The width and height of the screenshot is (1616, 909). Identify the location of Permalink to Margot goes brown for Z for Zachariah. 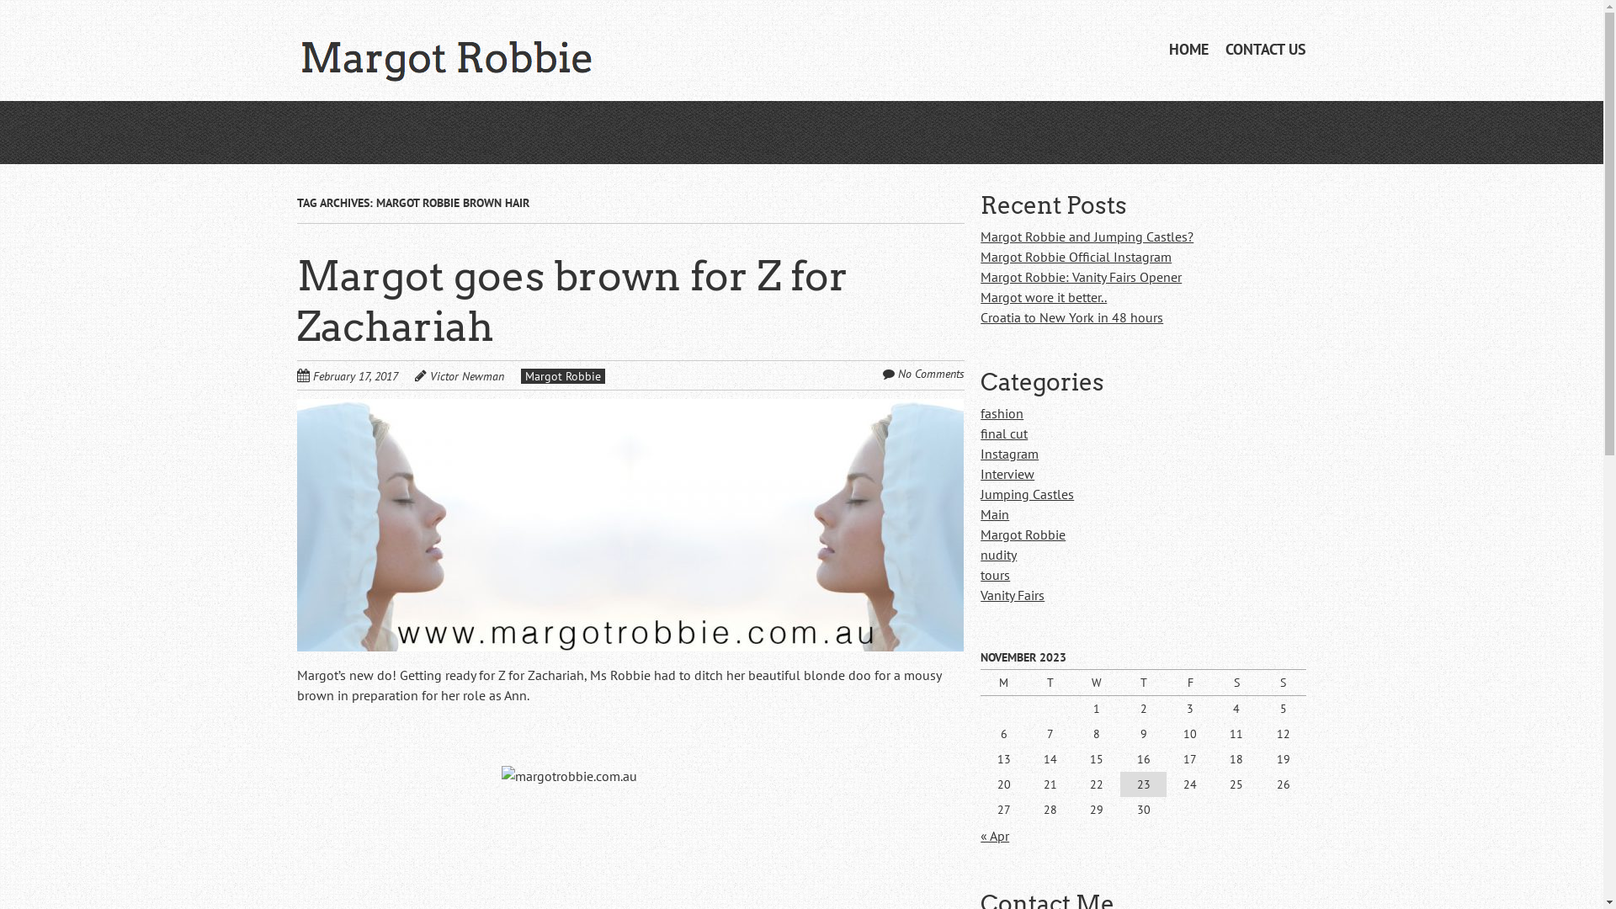
(630, 409).